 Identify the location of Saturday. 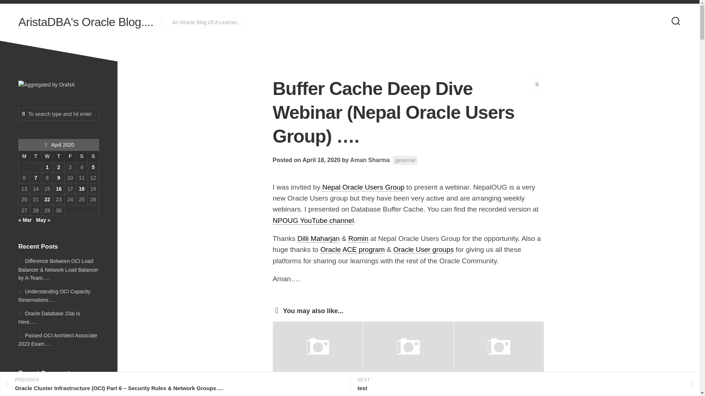
(82, 156).